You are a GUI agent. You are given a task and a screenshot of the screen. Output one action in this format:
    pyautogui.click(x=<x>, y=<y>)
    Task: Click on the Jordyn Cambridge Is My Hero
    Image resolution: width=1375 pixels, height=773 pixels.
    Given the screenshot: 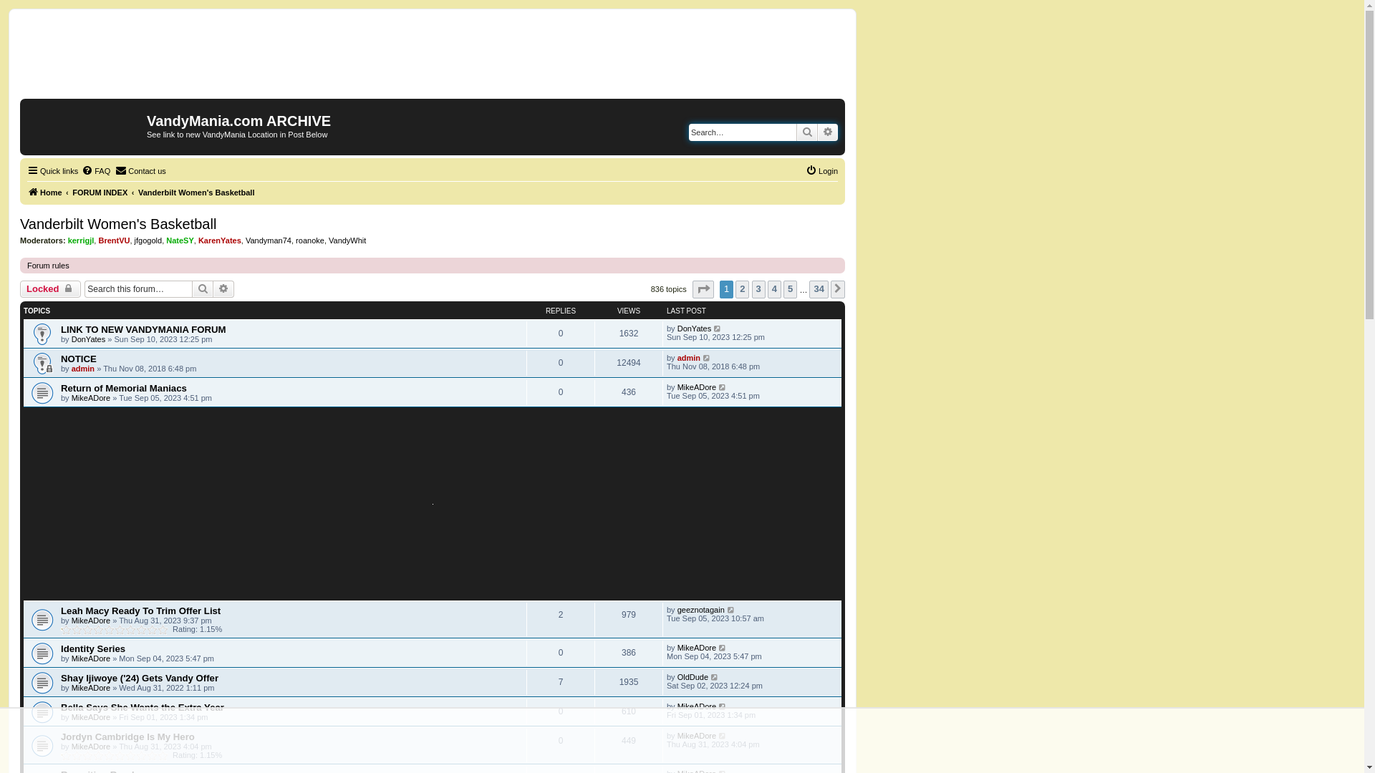 What is the action you would take?
    pyautogui.click(x=127, y=737)
    